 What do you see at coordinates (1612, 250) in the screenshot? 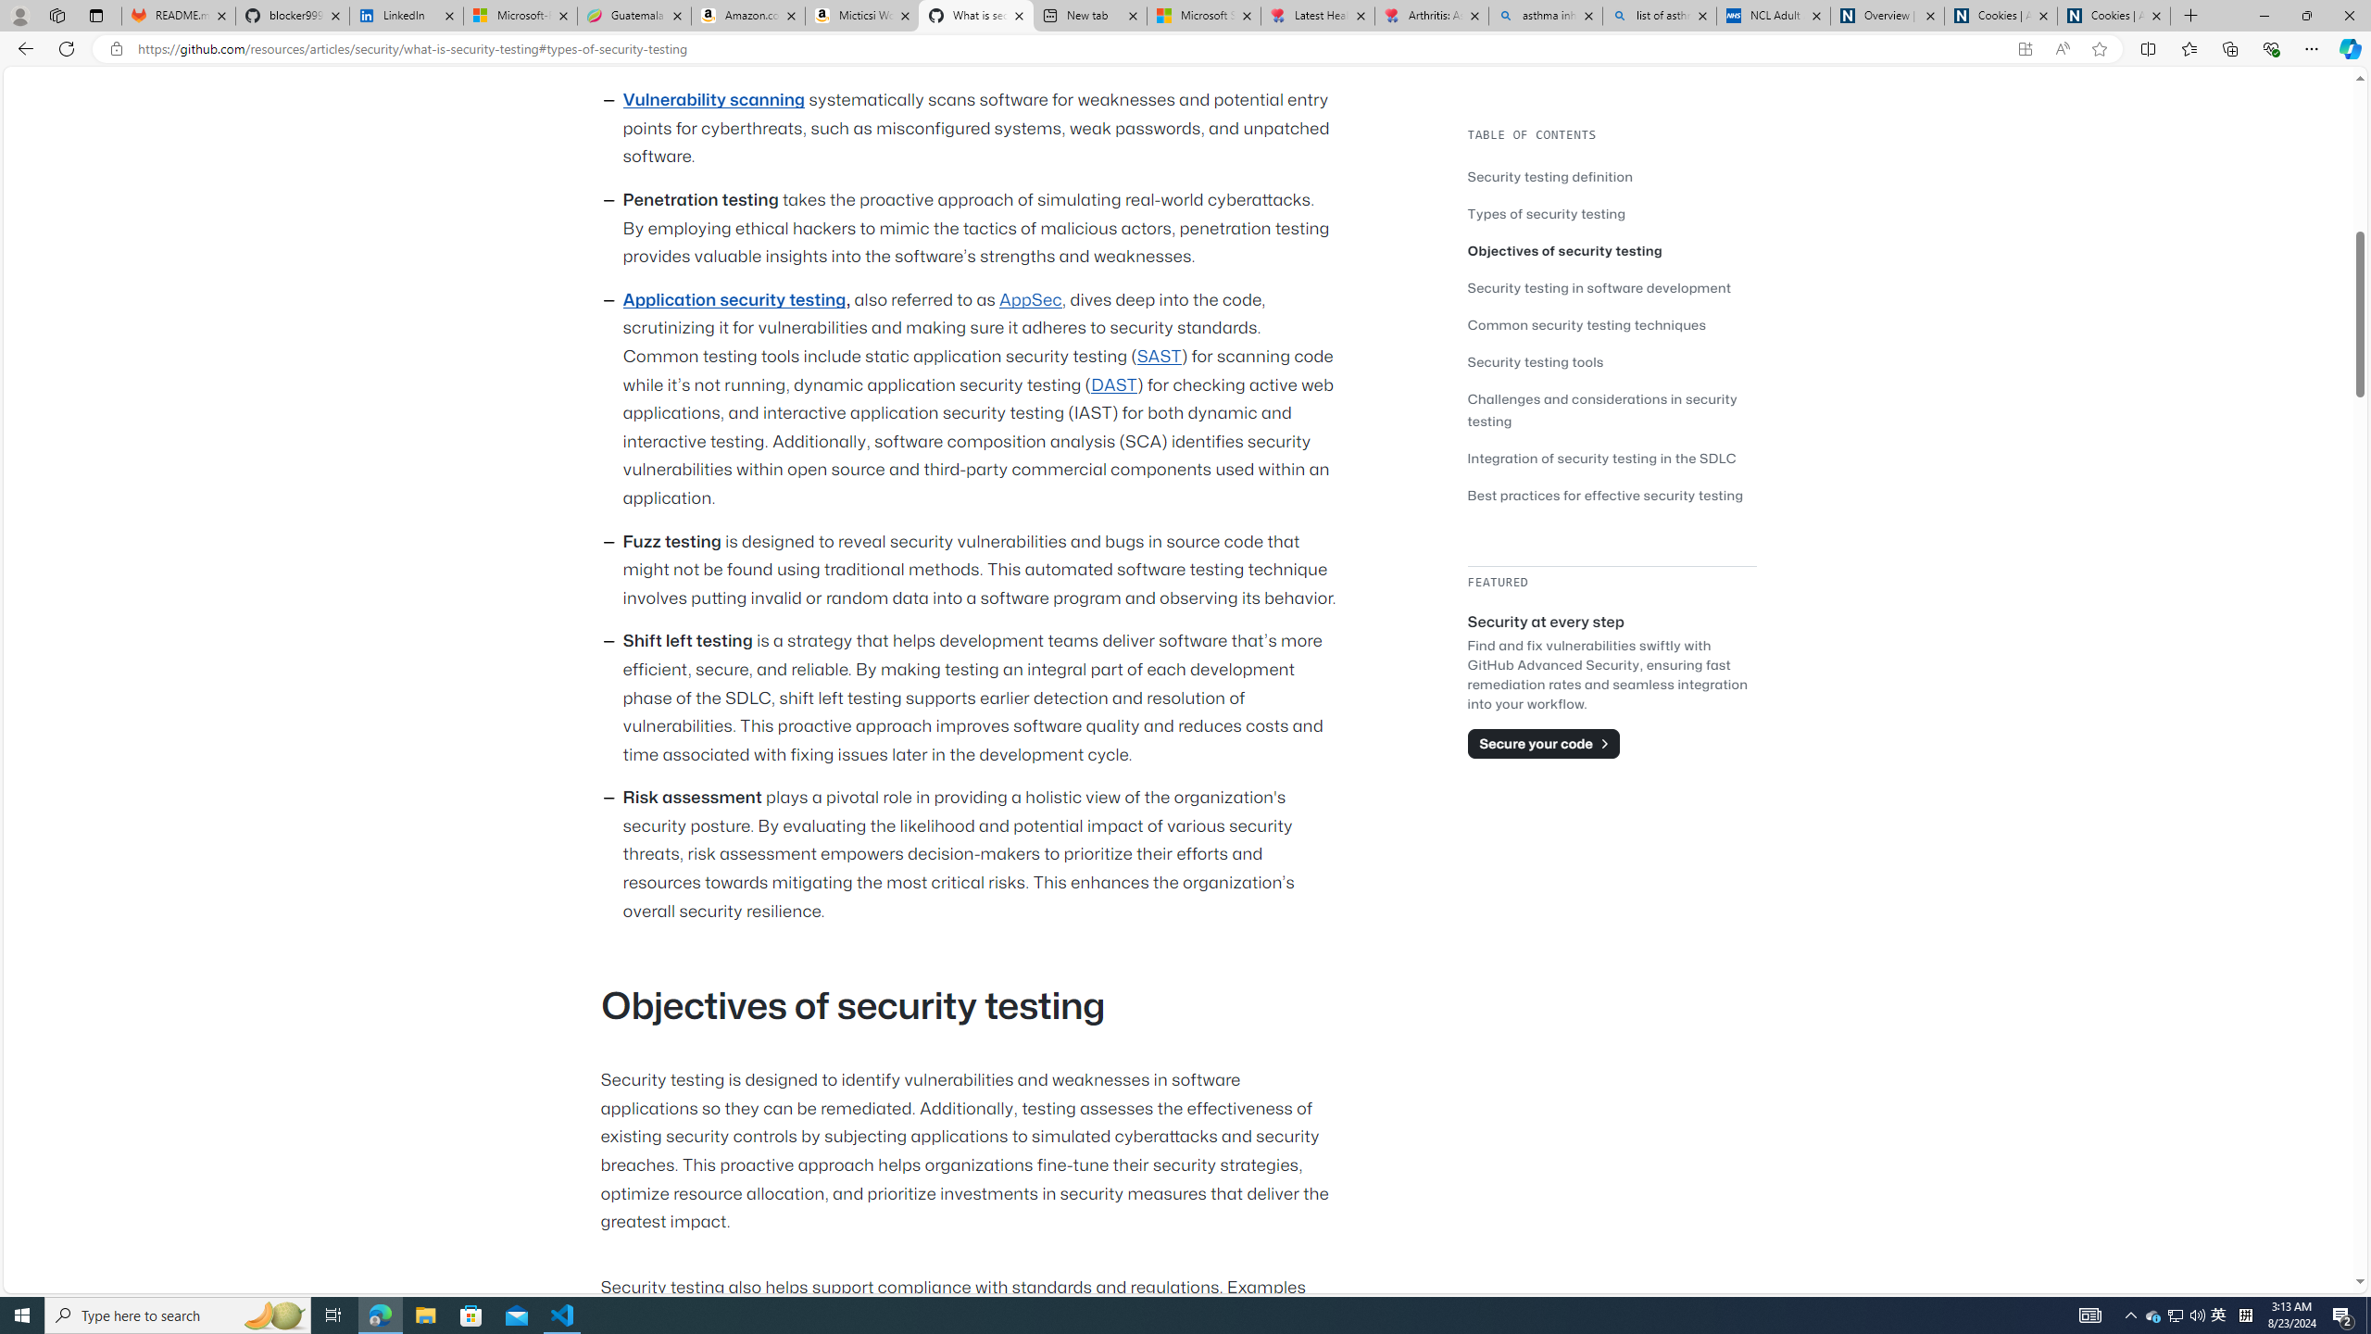
I see `Objectives of security testing` at bounding box center [1612, 250].